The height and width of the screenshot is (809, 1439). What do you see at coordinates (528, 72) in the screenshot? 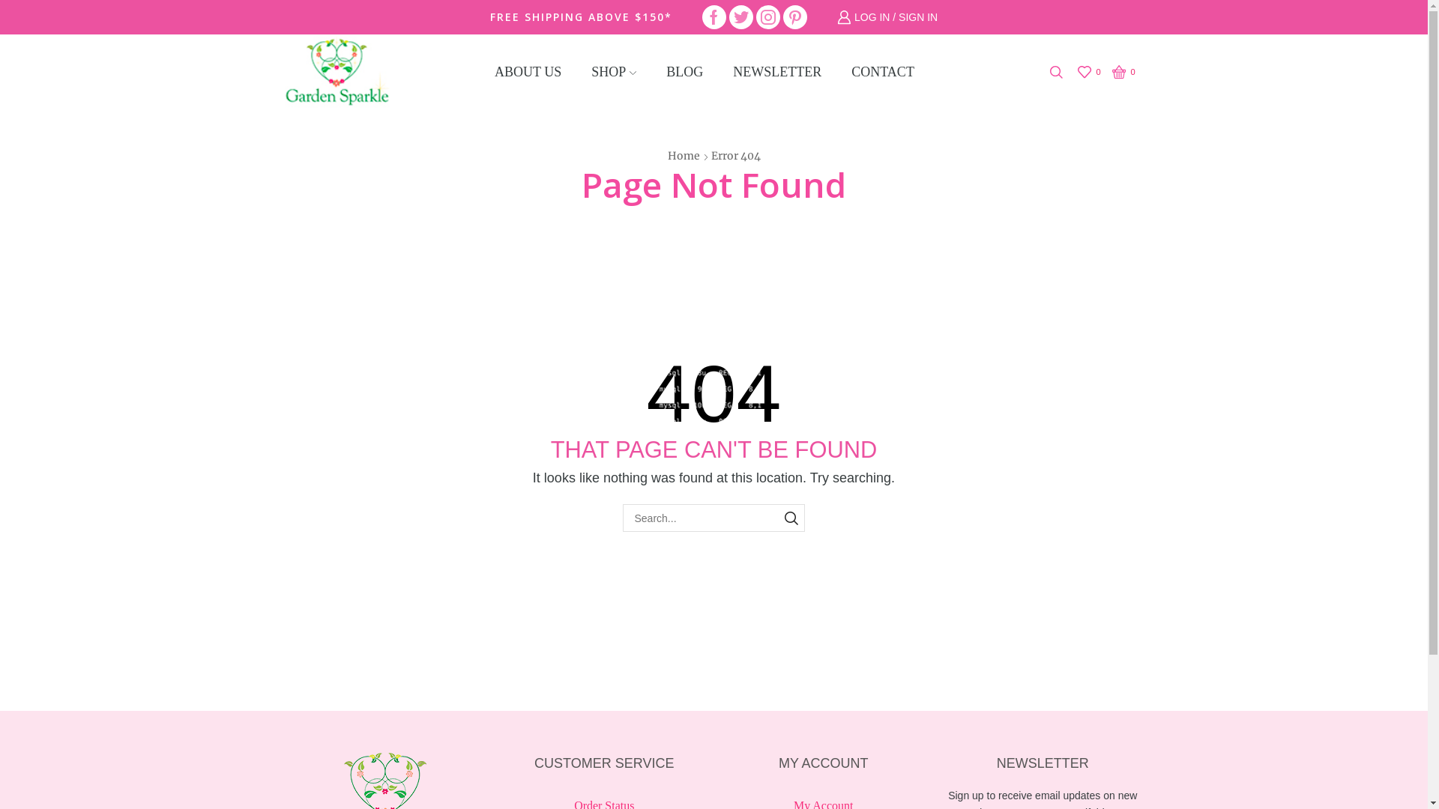
I see `ABOUT US` at bounding box center [528, 72].